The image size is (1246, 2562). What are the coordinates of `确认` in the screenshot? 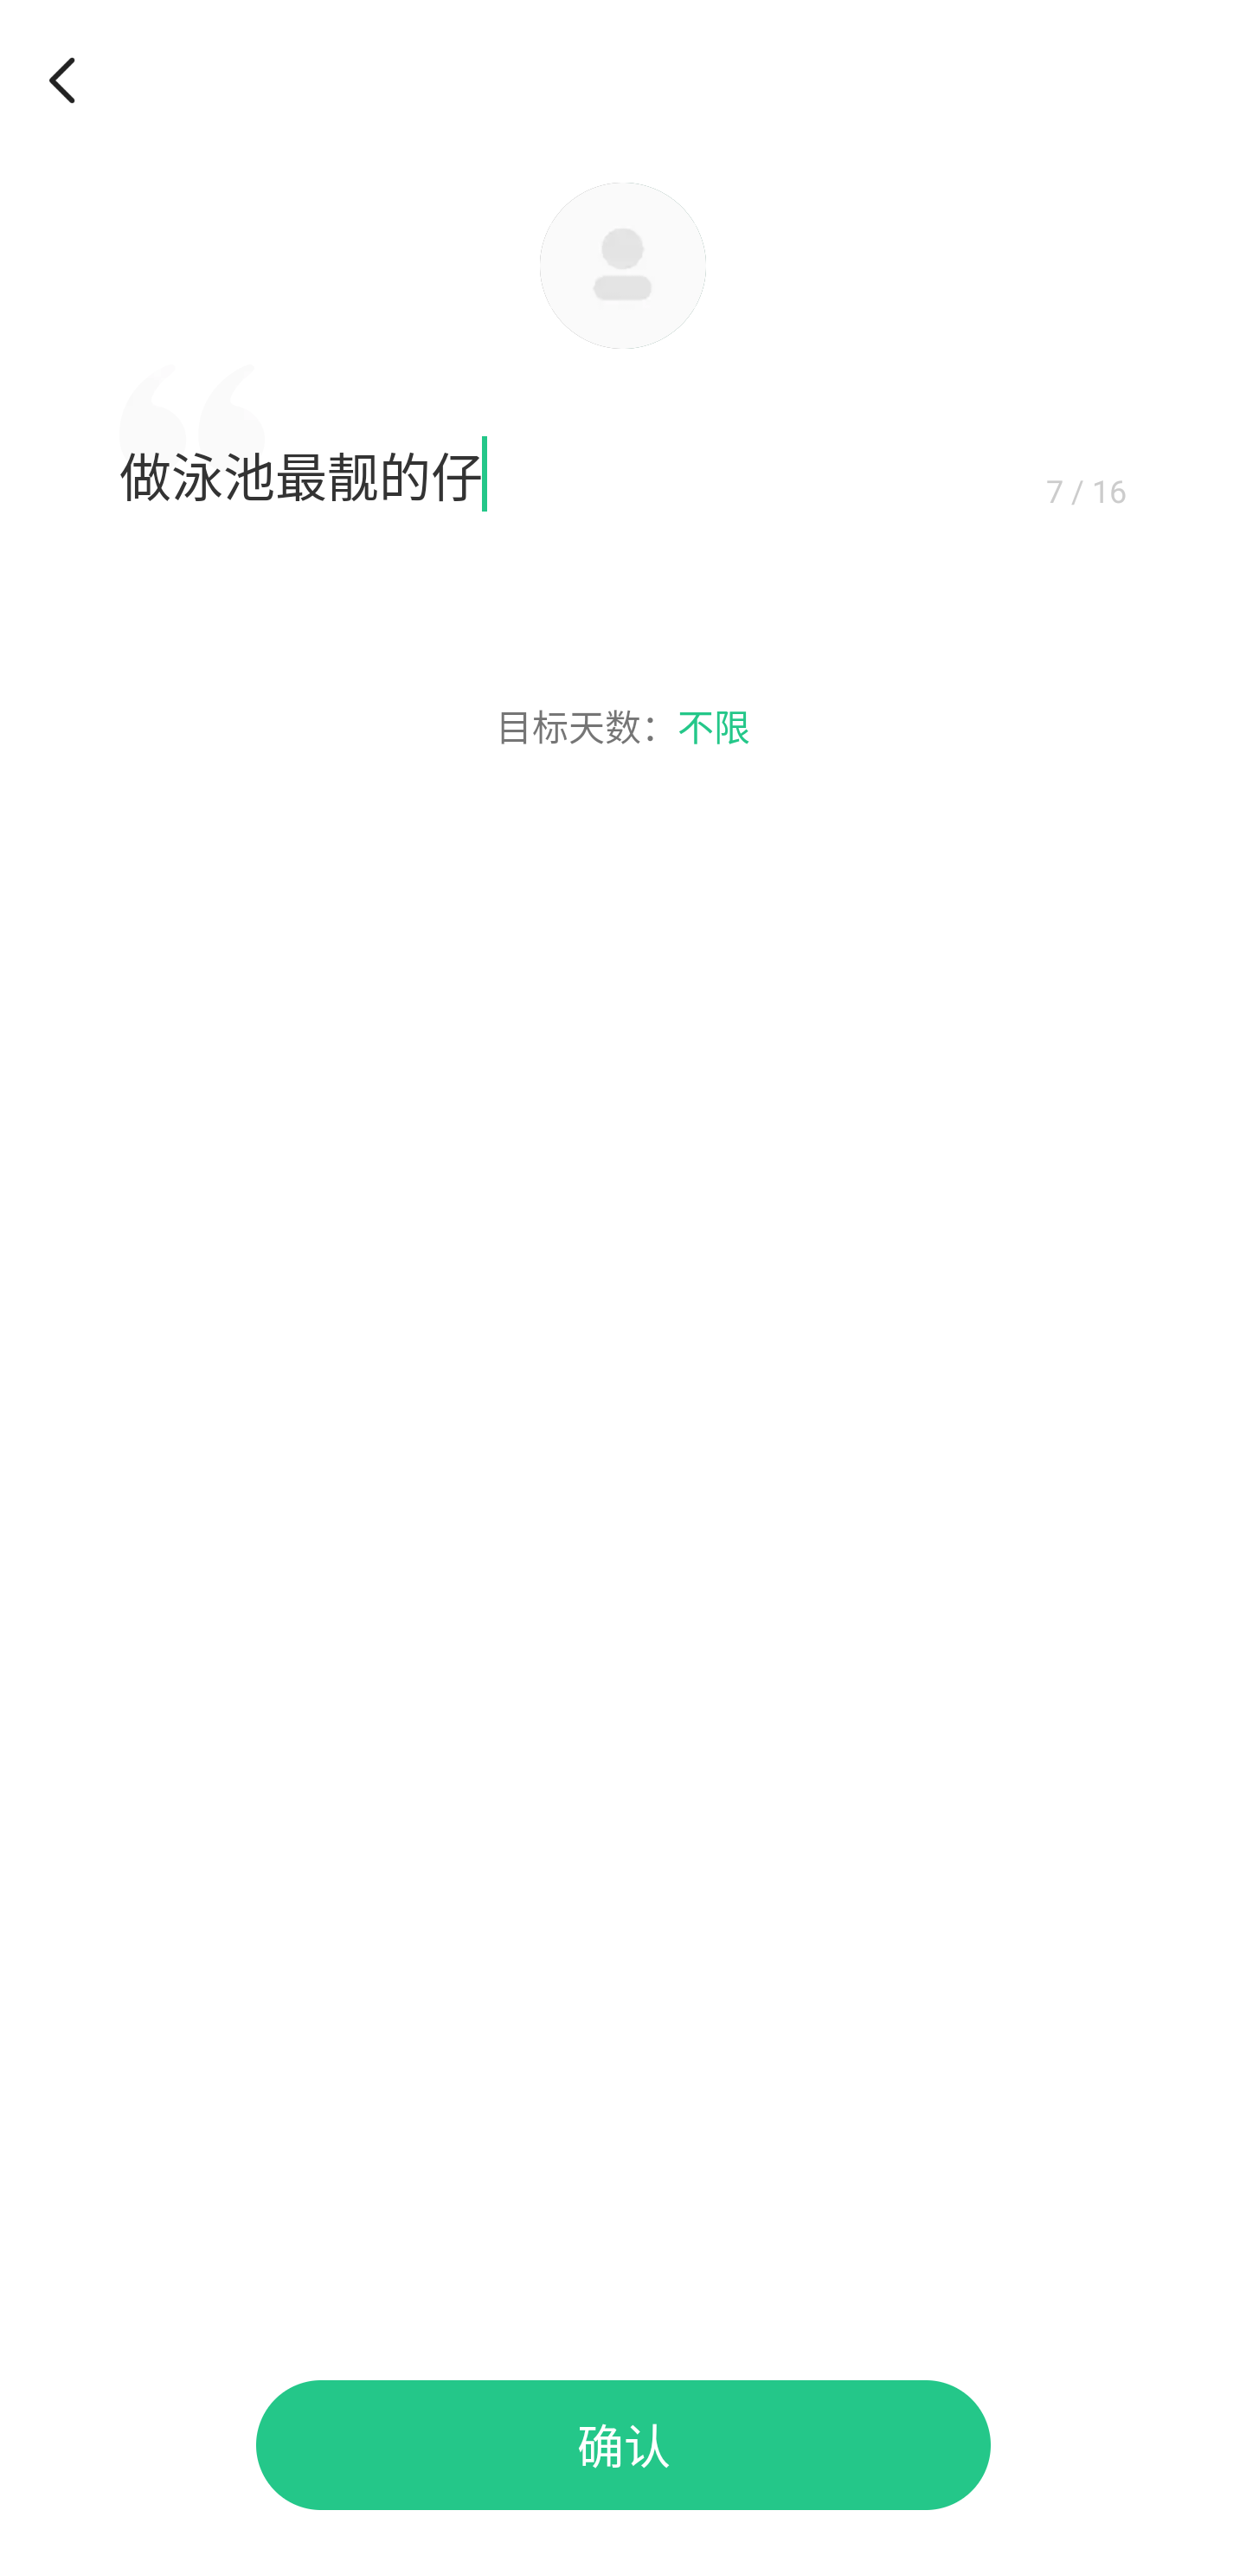 It's located at (623, 2444).